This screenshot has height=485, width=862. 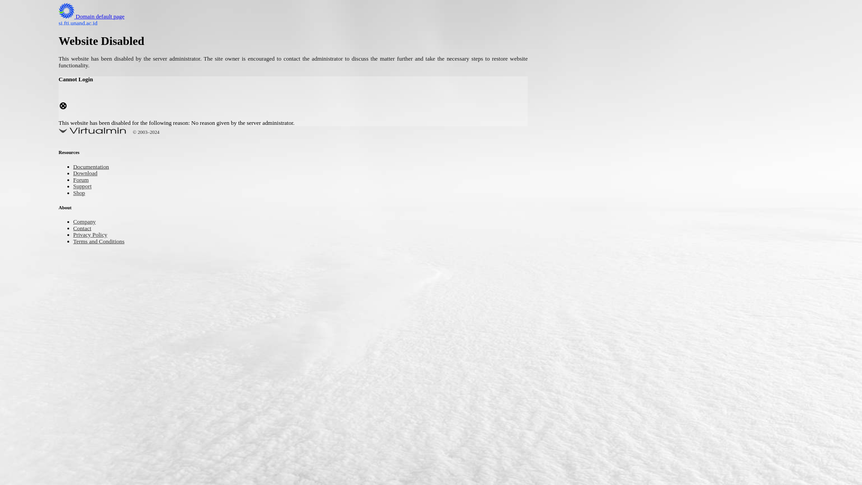 I want to click on Forum, so click(x=83, y=181).